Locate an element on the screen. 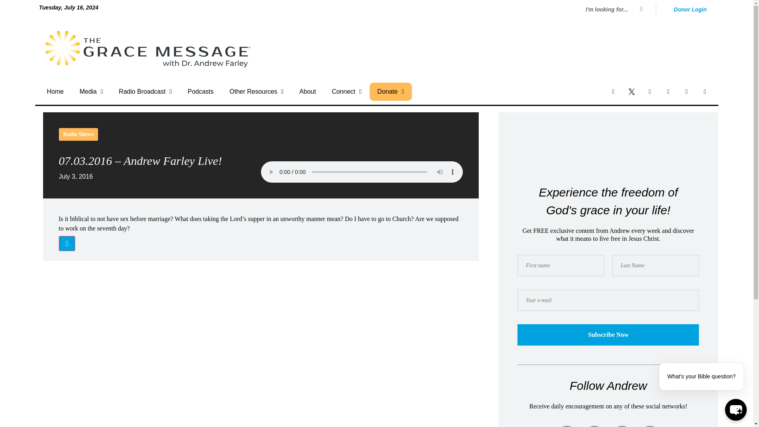 The height and width of the screenshot is (427, 759). Facebook is located at coordinates (567, 426).